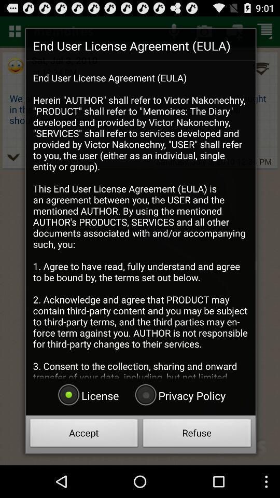 Image resolution: width=280 pixels, height=498 pixels. I want to click on tap the item next to the accept button, so click(197, 435).